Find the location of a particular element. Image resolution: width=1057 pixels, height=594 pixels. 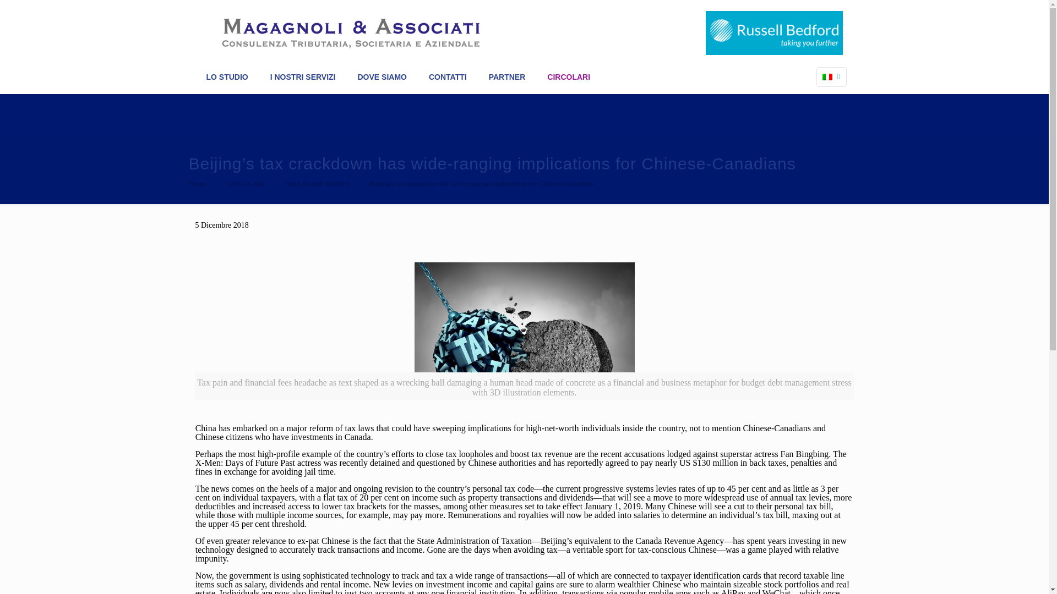

CONTATTI is located at coordinates (447, 77).